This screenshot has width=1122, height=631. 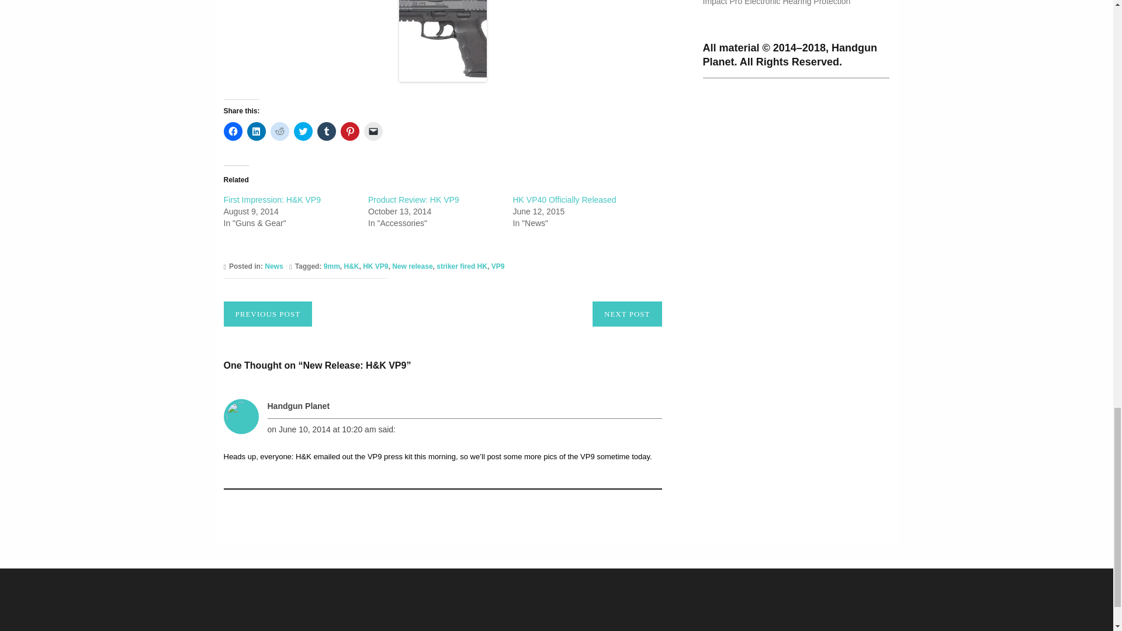 I want to click on HK VP9, so click(x=375, y=266).